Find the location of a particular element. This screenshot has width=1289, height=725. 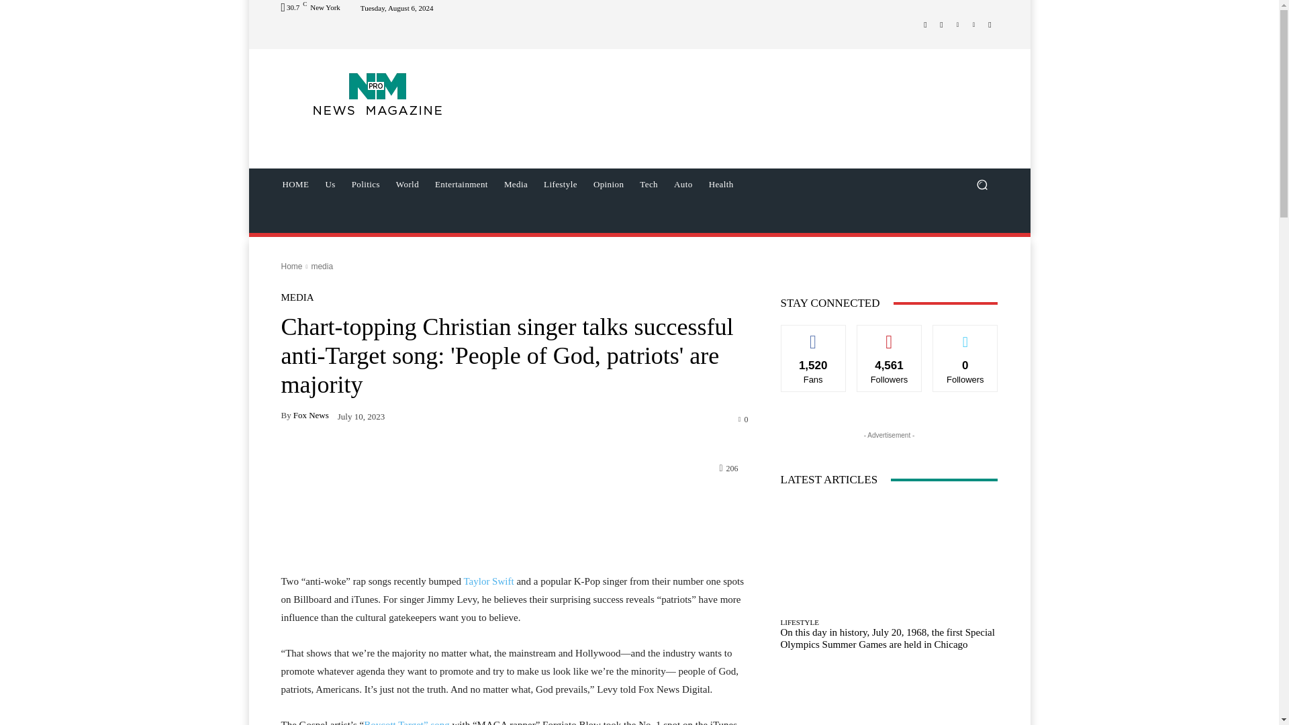

Tech is located at coordinates (649, 184).